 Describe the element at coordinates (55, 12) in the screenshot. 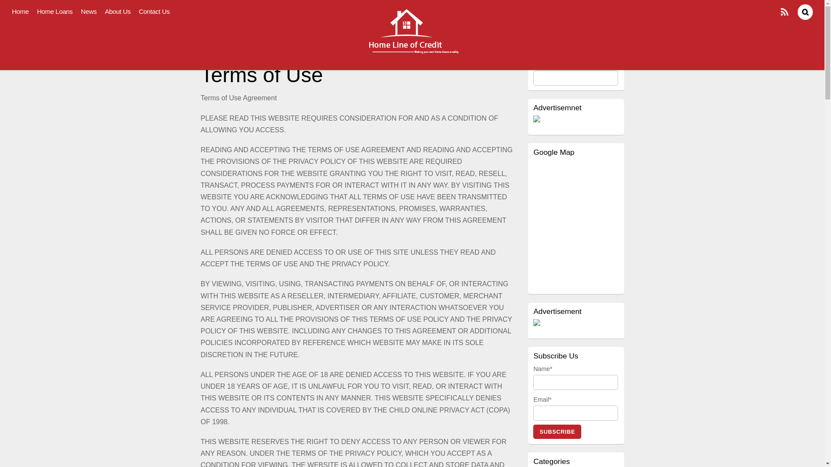

I see `Home Loans` at that location.